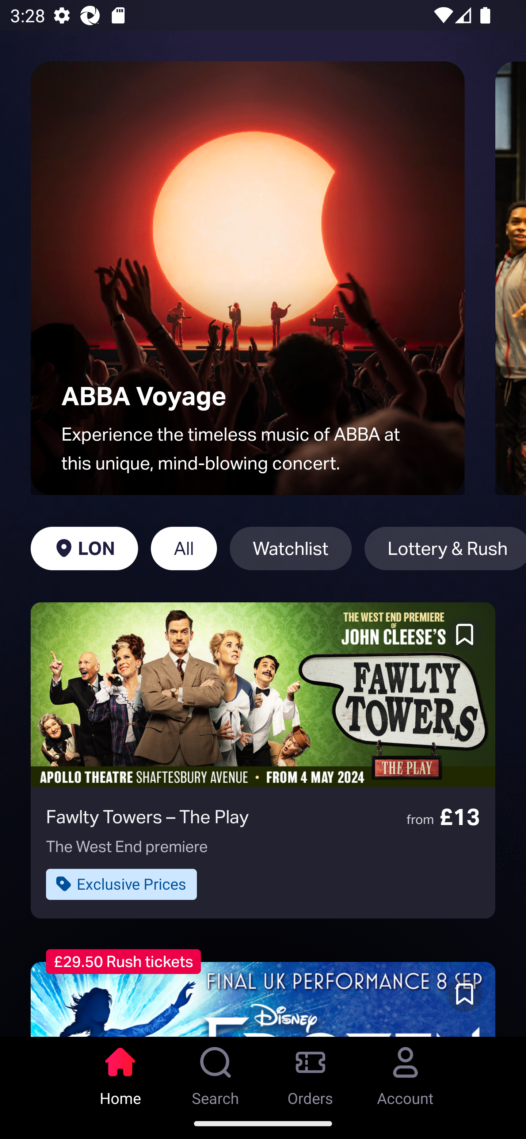 This screenshot has height=1139, width=526. What do you see at coordinates (291, 548) in the screenshot?
I see `Watchlist` at bounding box center [291, 548].